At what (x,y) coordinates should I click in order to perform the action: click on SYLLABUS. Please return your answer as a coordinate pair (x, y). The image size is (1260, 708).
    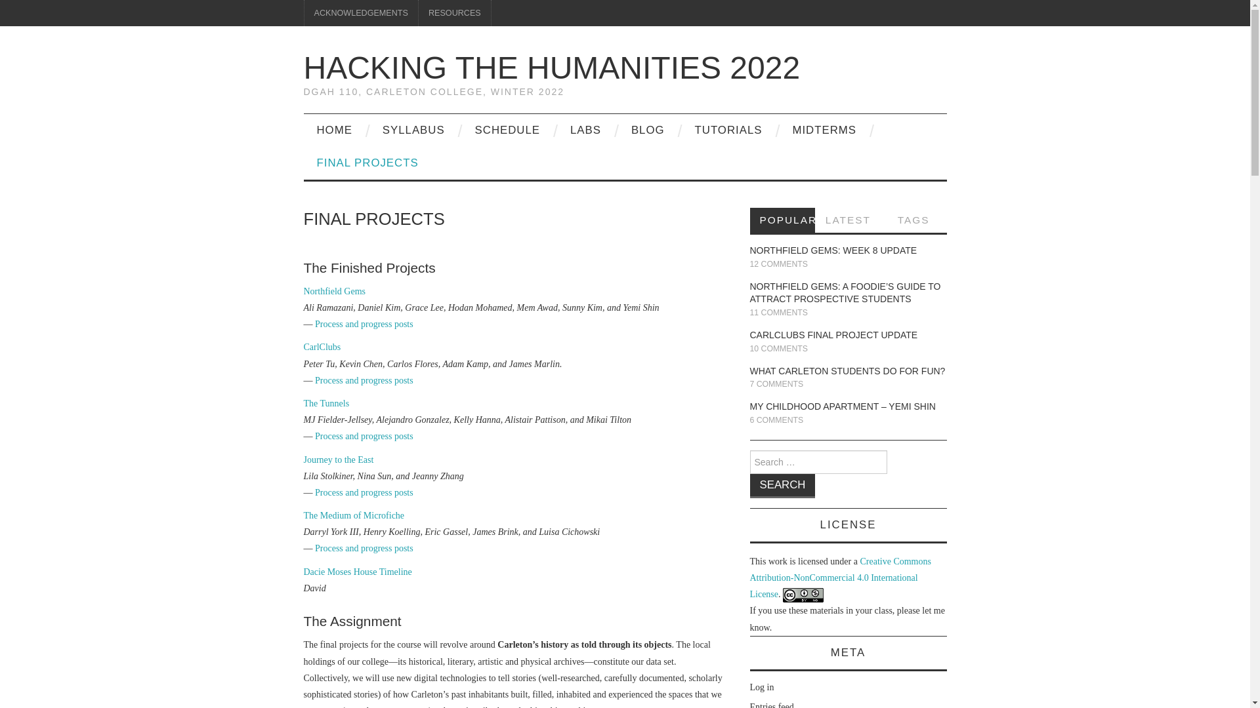
    Looking at the image, I should click on (413, 130).